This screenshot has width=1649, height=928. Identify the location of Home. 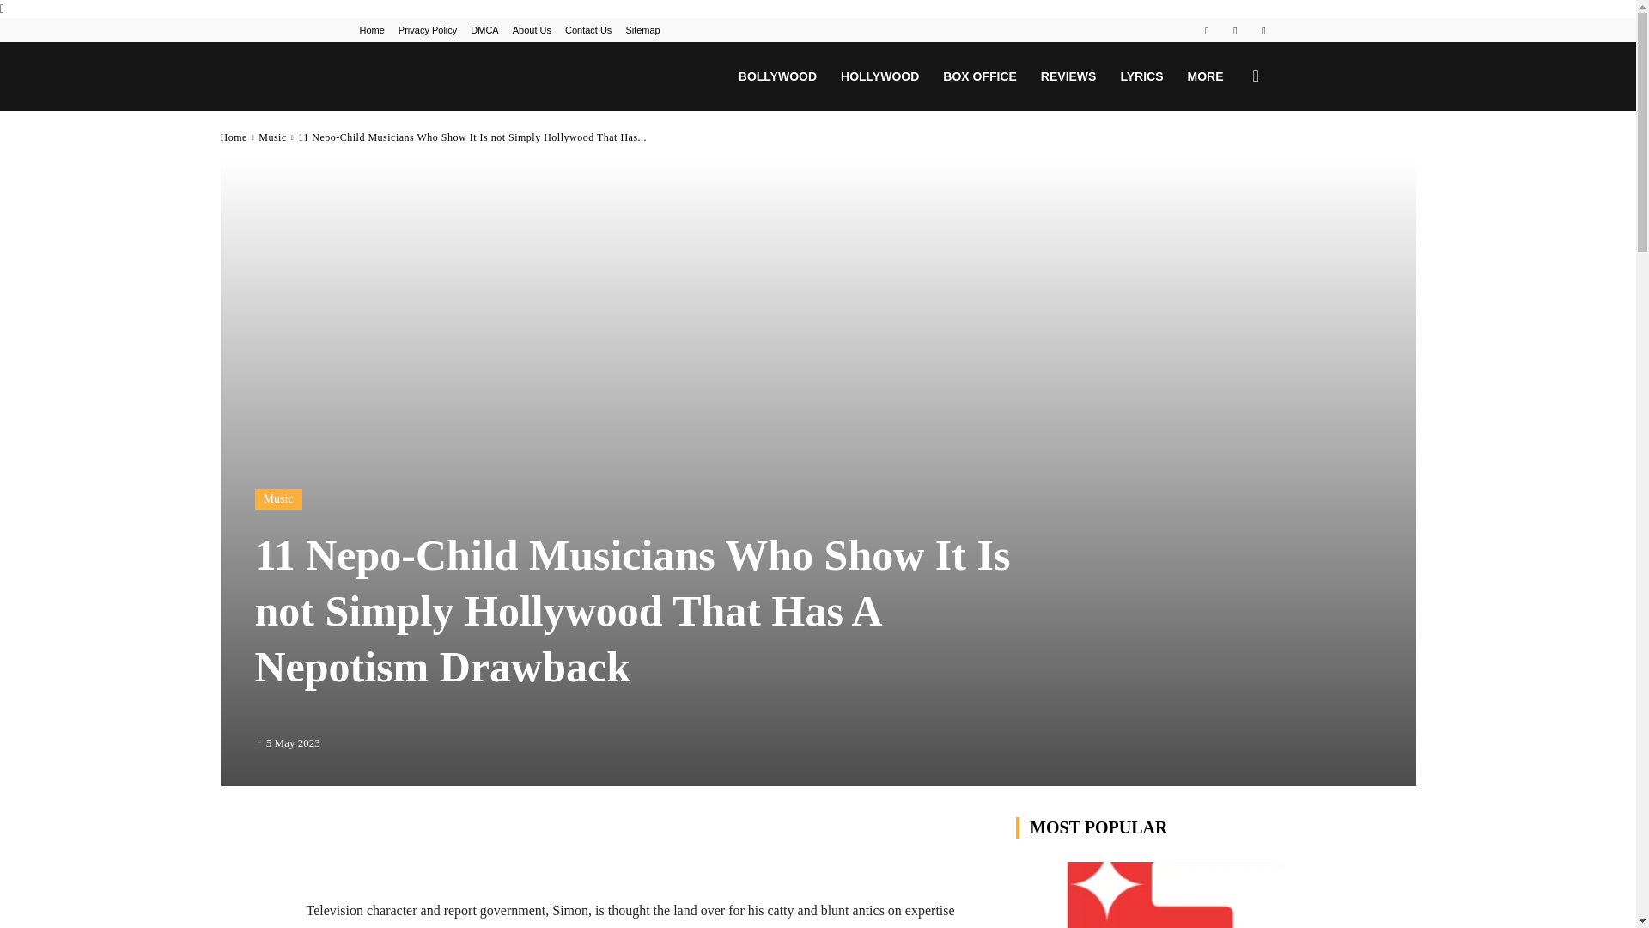
(371, 30).